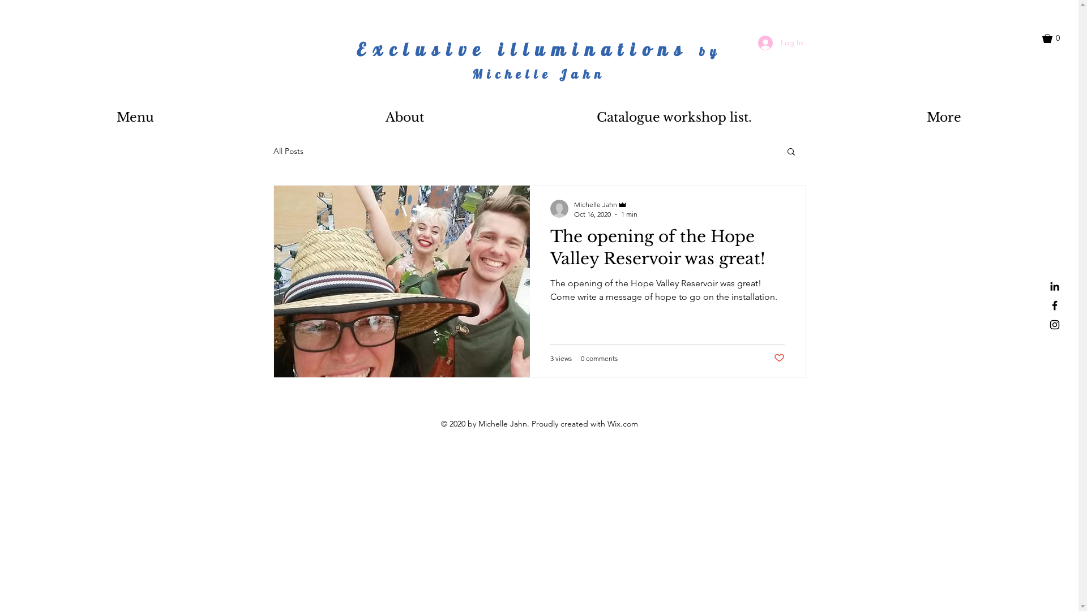 This screenshot has height=611, width=1087. I want to click on About, so click(405, 118).